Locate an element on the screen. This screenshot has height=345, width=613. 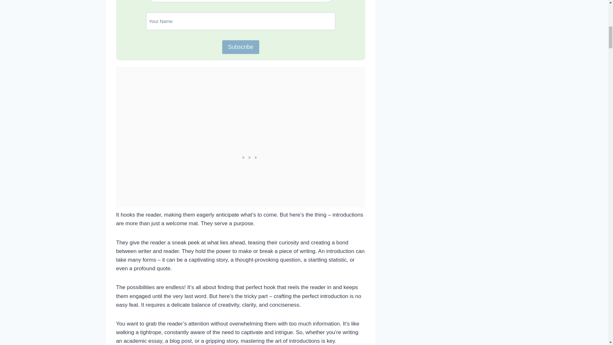
Subscribe is located at coordinates (241, 47).